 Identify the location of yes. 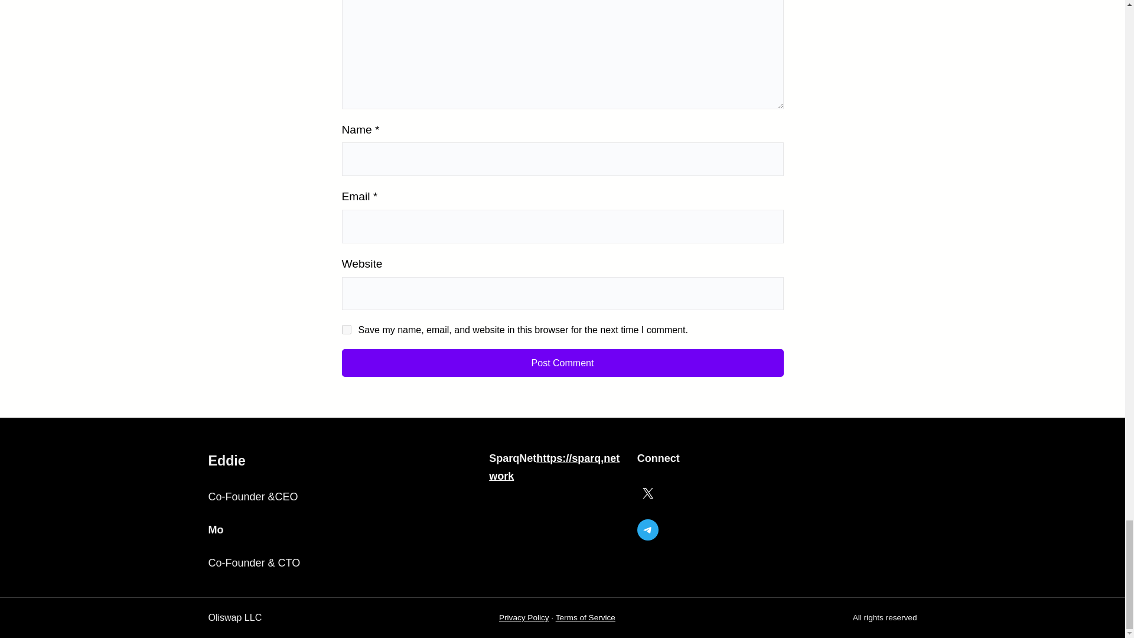
(346, 329).